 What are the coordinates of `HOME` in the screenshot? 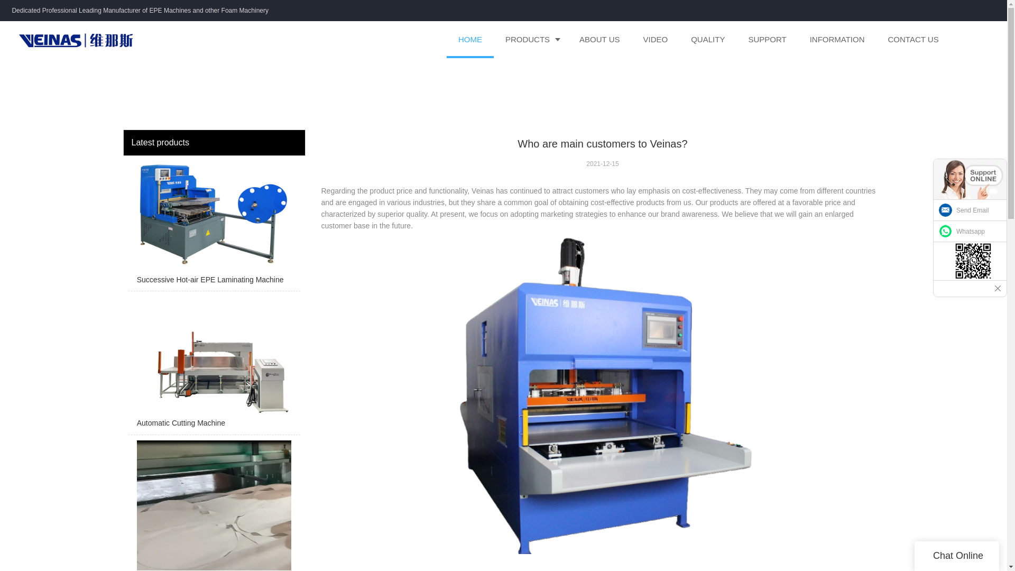 It's located at (469, 39).